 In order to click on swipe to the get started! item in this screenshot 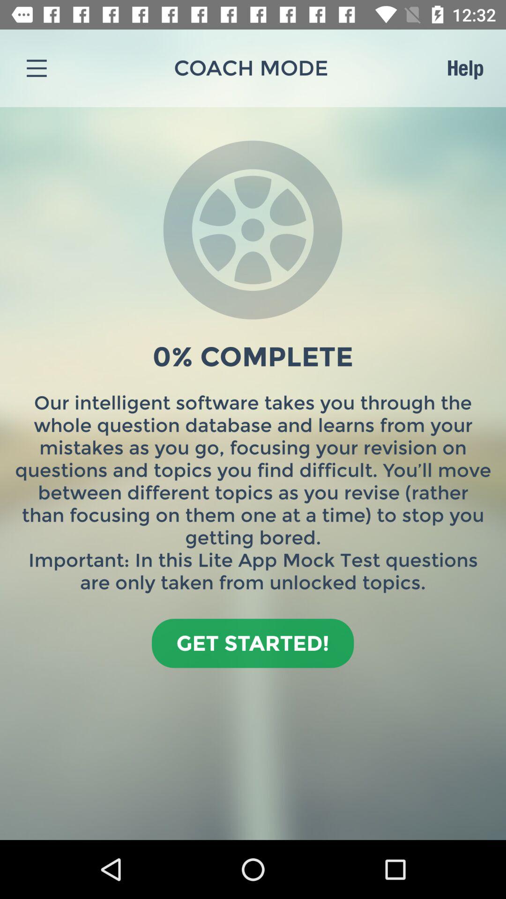, I will do `click(253, 643)`.